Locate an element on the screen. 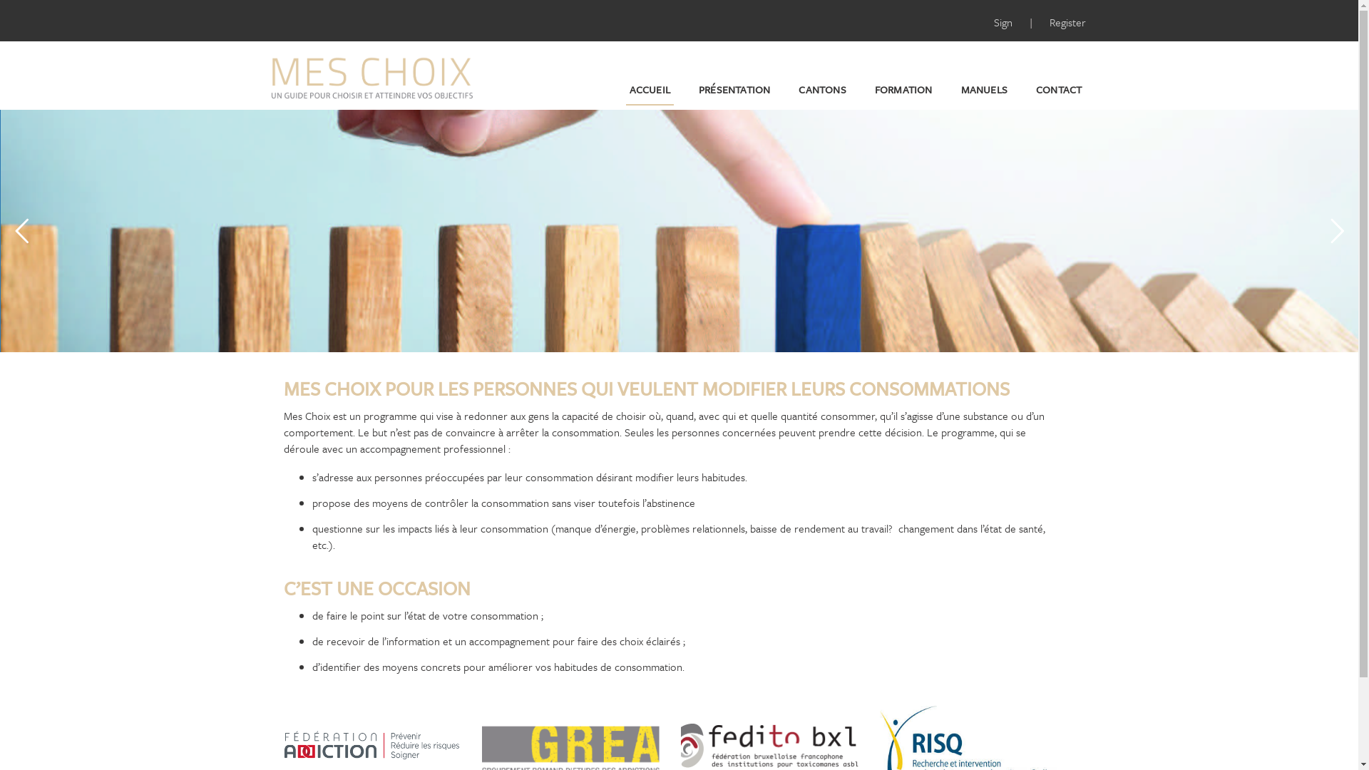 This screenshot has height=770, width=1369. CANTONS is located at coordinates (822, 90).